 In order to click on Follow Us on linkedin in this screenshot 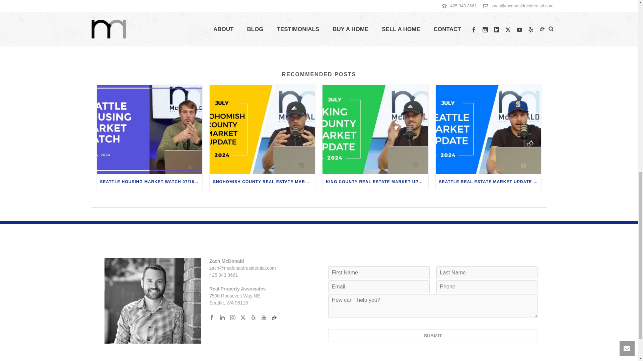, I will do `click(222, 318)`.